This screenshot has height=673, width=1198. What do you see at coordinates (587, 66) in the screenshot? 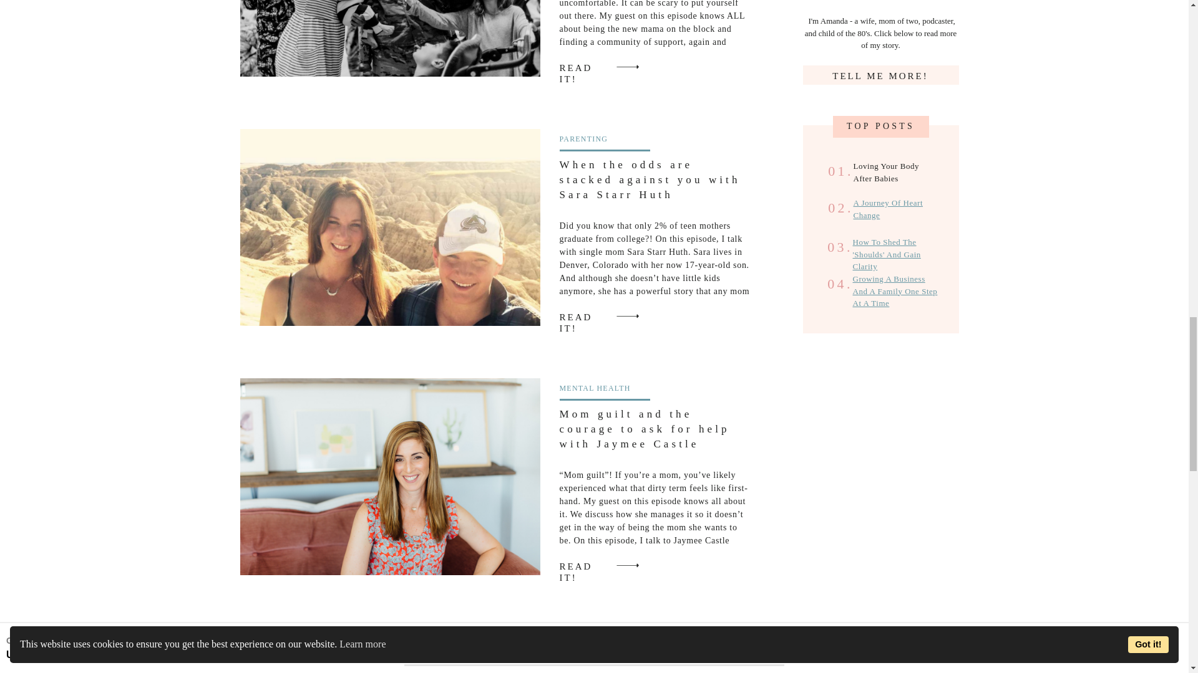
I see `READ IT!` at bounding box center [587, 66].